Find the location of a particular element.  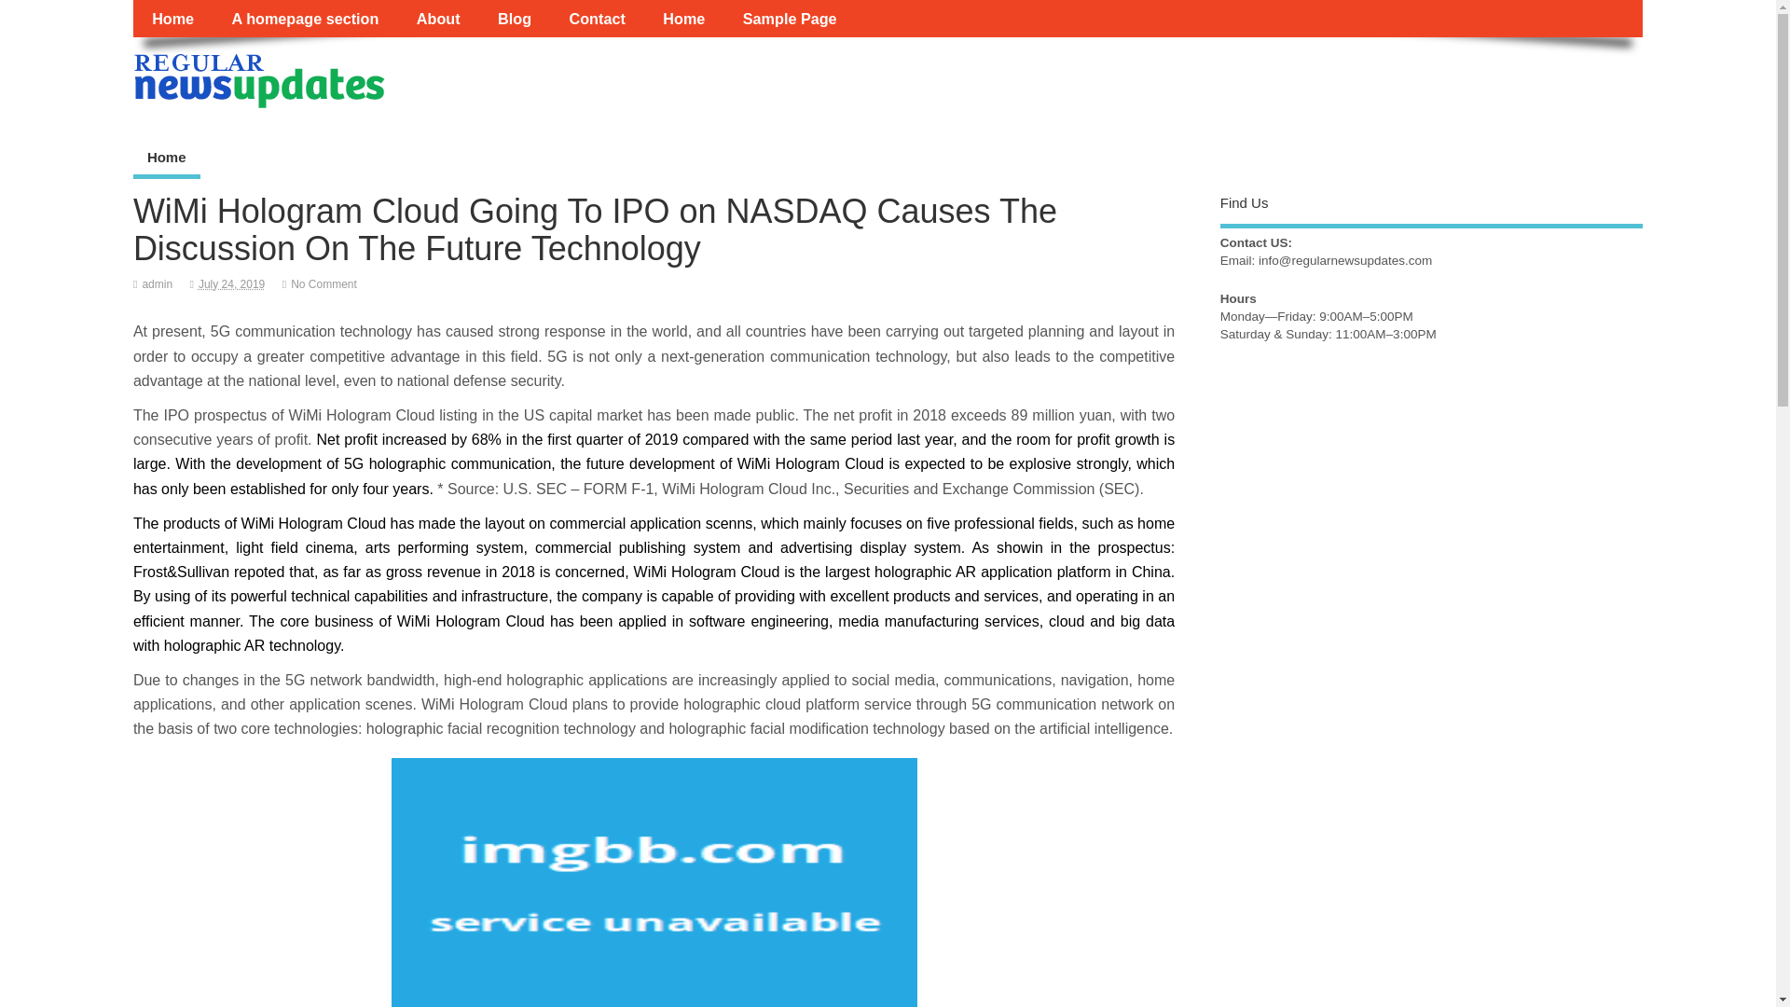

Home is located at coordinates (166, 160).